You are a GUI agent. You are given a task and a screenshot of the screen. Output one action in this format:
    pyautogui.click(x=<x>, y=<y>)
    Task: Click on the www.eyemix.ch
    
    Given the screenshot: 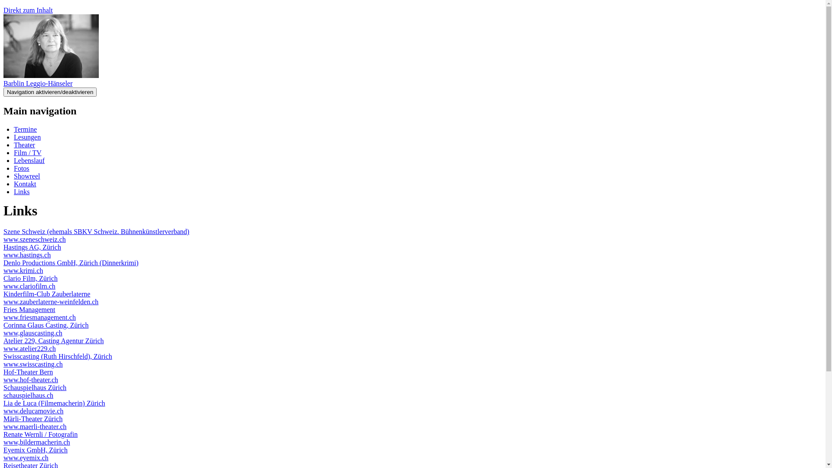 What is the action you would take?
    pyautogui.click(x=26, y=458)
    